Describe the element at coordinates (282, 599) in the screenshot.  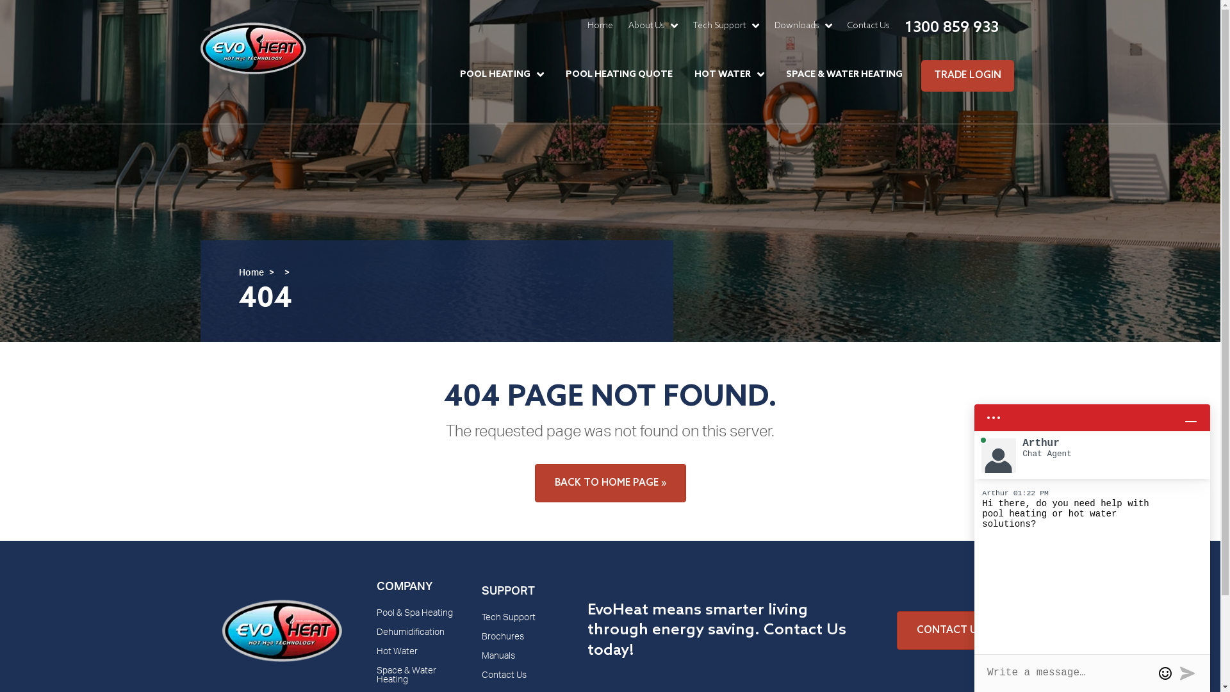
I see `footer-evoheat` at that location.